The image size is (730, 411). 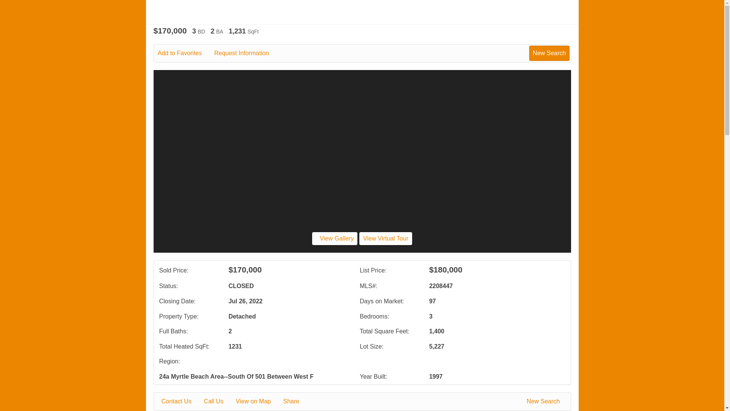 I want to click on Request Information, so click(x=246, y=53).